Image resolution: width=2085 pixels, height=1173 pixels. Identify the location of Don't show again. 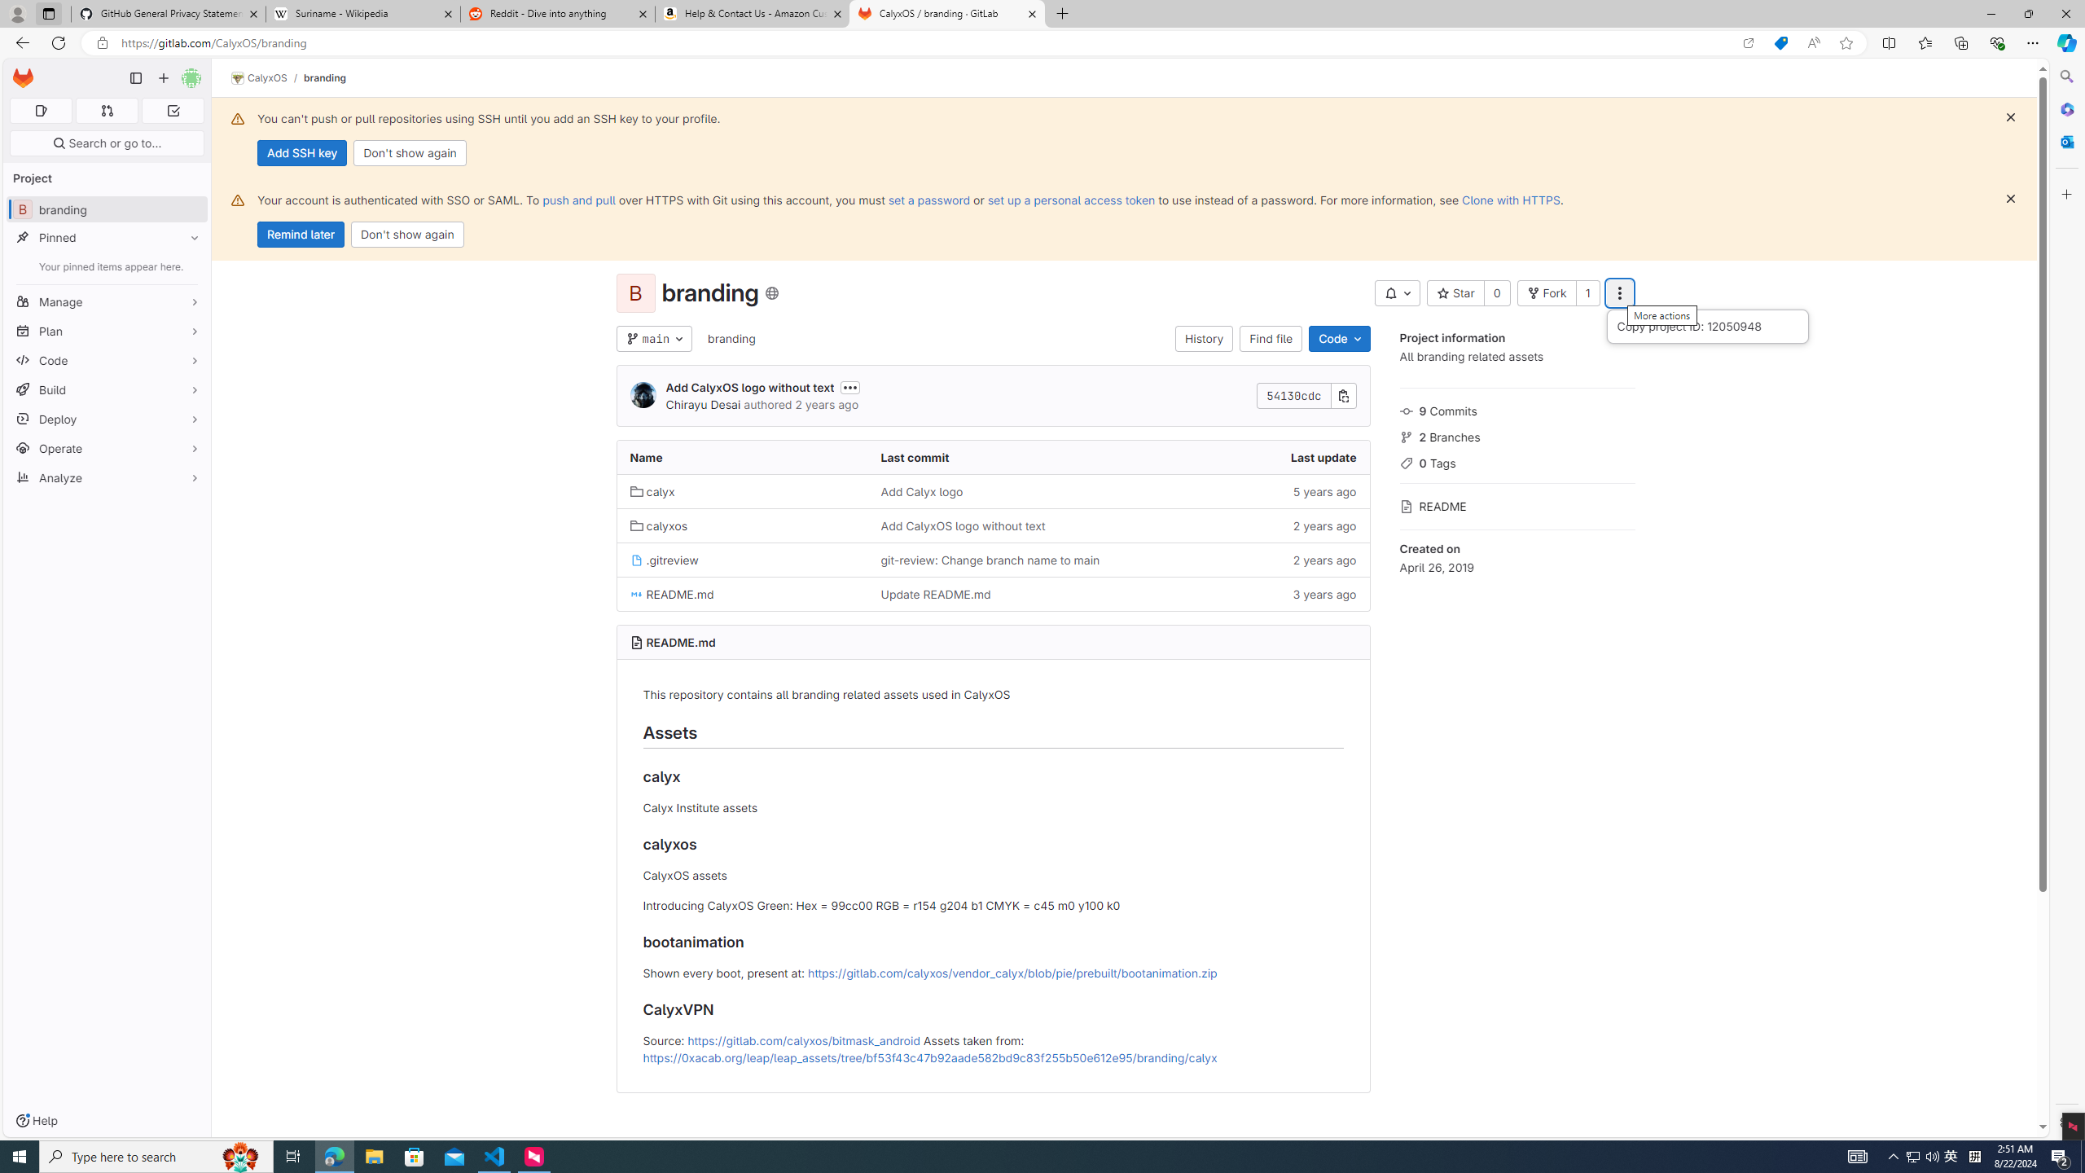
(407, 235).